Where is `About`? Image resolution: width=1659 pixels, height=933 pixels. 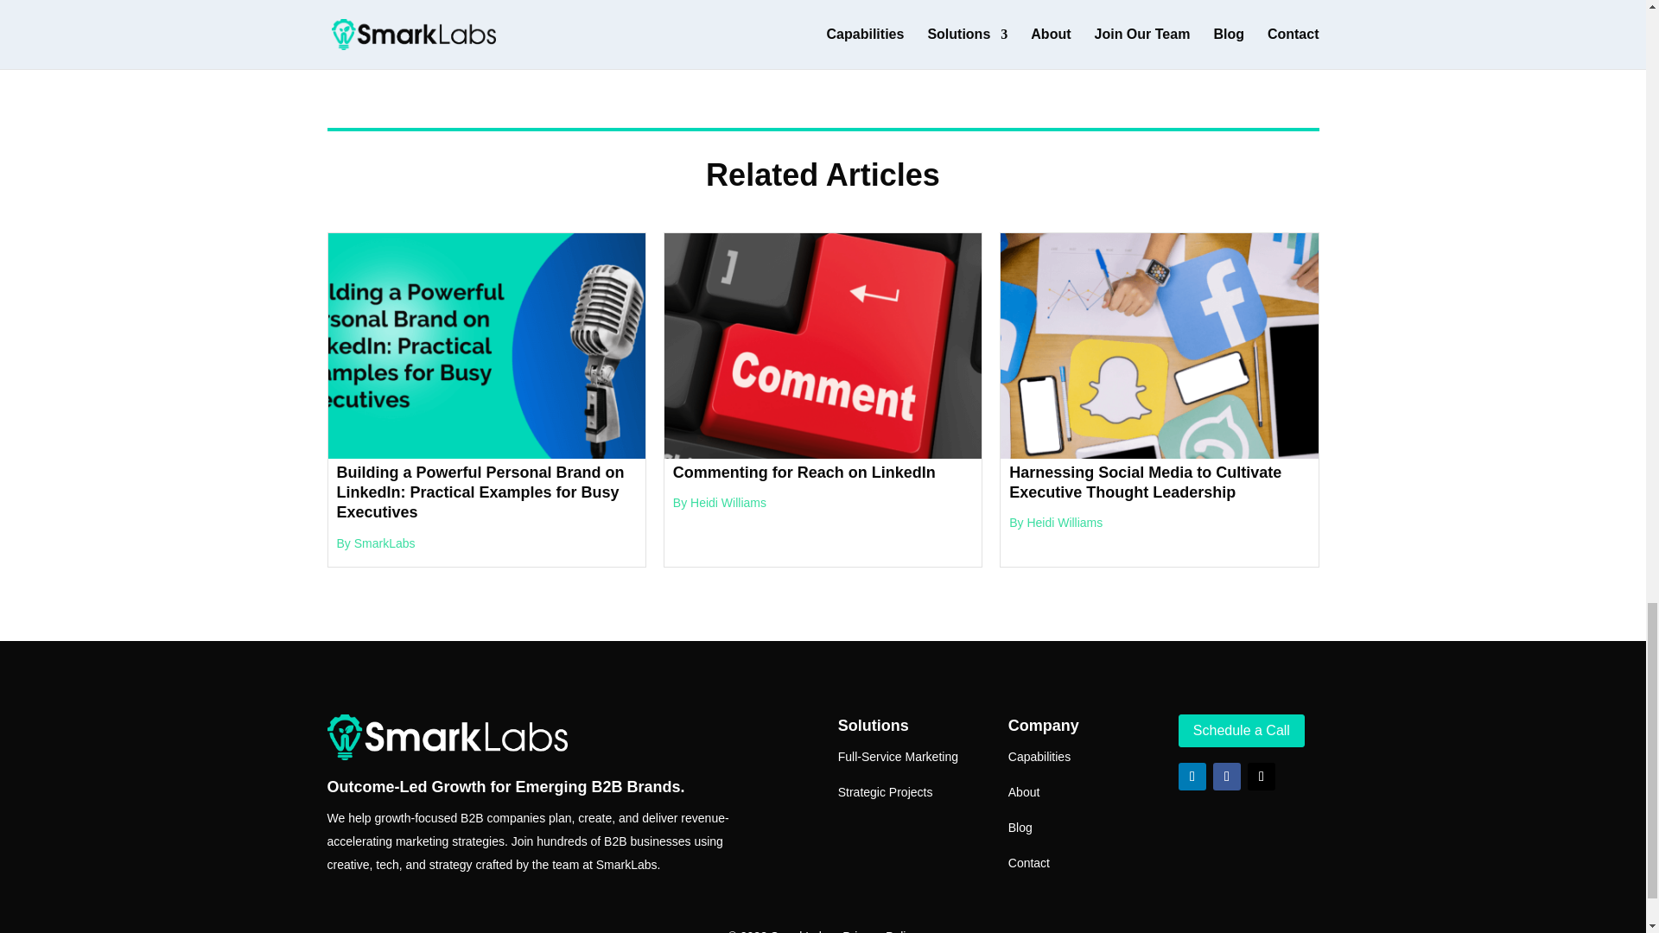 About is located at coordinates (1024, 791).